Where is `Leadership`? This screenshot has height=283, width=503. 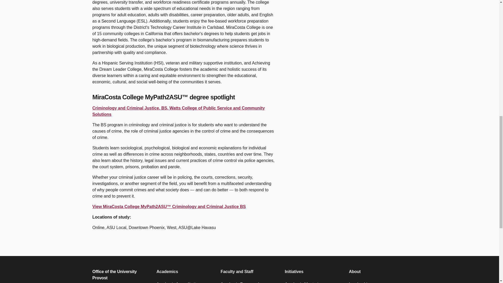
Leadership is located at coordinates (378, 282).